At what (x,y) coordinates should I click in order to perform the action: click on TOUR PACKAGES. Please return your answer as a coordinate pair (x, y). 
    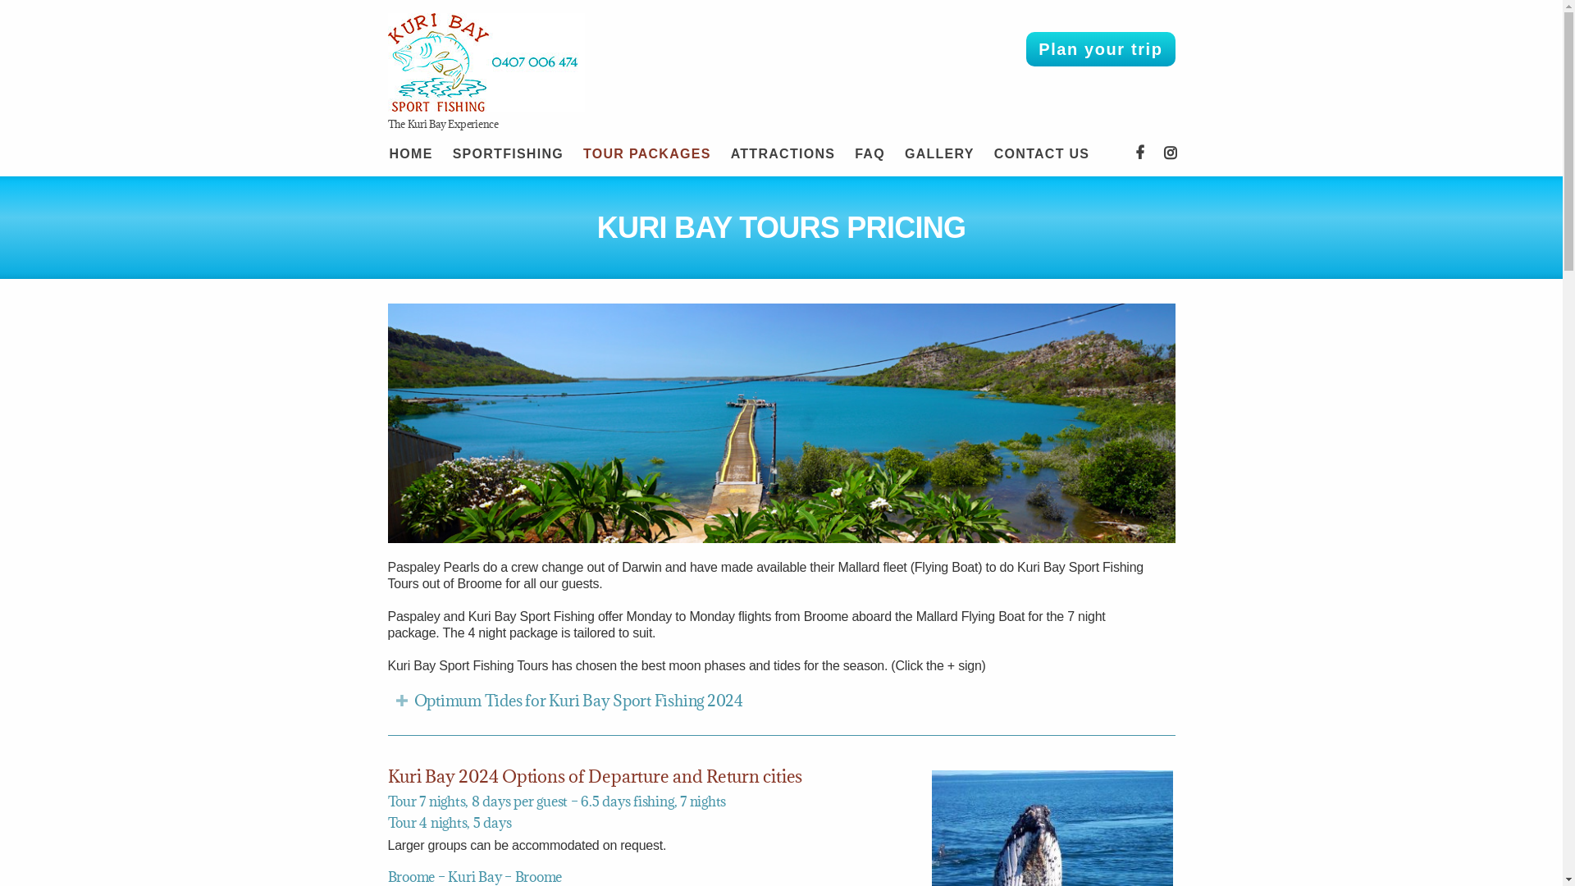
    Looking at the image, I should click on (647, 156).